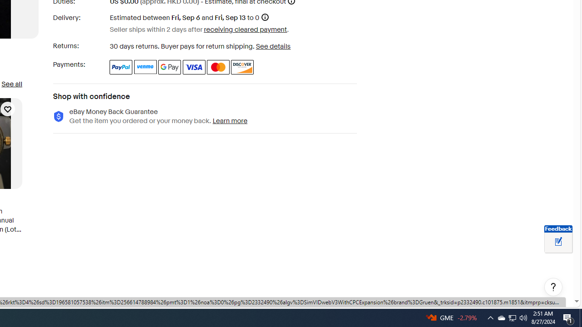  Describe the element at coordinates (145, 67) in the screenshot. I see `Venmo` at that location.